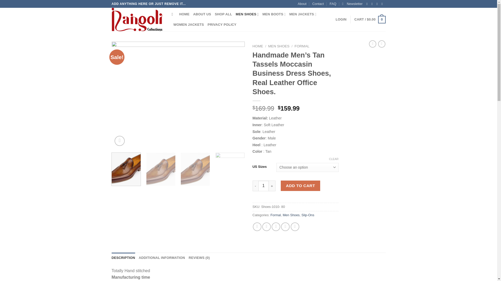 Image resolution: width=501 pixels, height=281 pixels. Describe the element at coordinates (223, 14) in the screenshot. I see `SHOP ALL` at that location.